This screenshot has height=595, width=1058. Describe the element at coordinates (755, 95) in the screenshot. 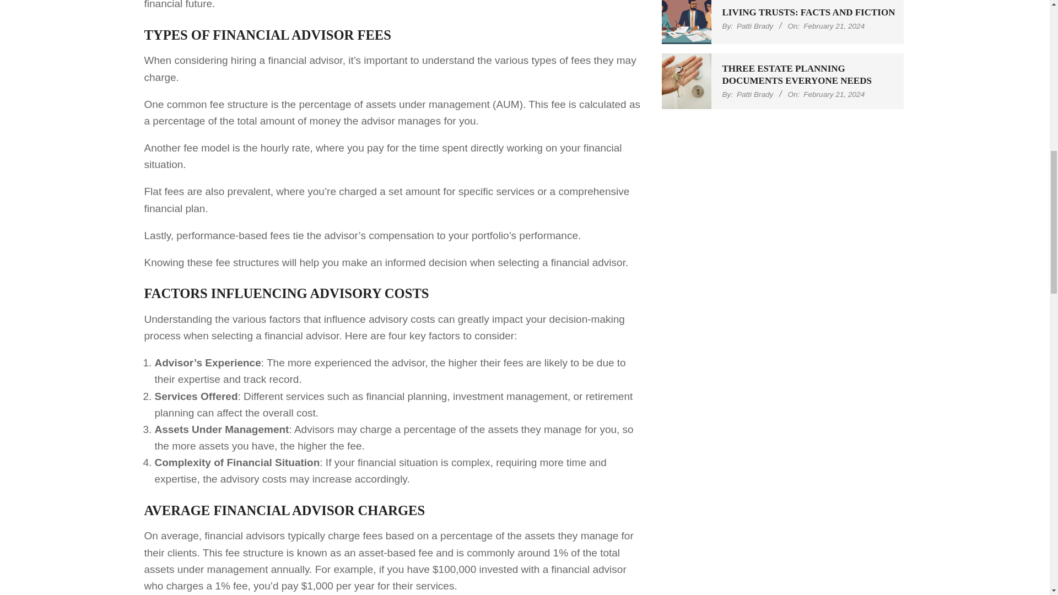

I see `Posts by Patti Brady` at that location.